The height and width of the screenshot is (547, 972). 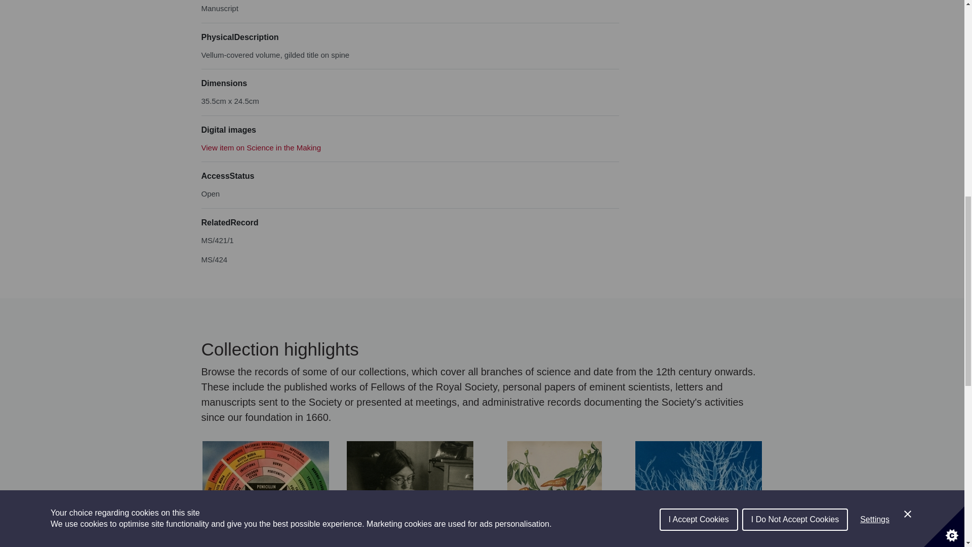 What do you see at coordinates (699, 16) in the screenshot?
I see `I Accept Cookies` at bounding box center [699, 16].